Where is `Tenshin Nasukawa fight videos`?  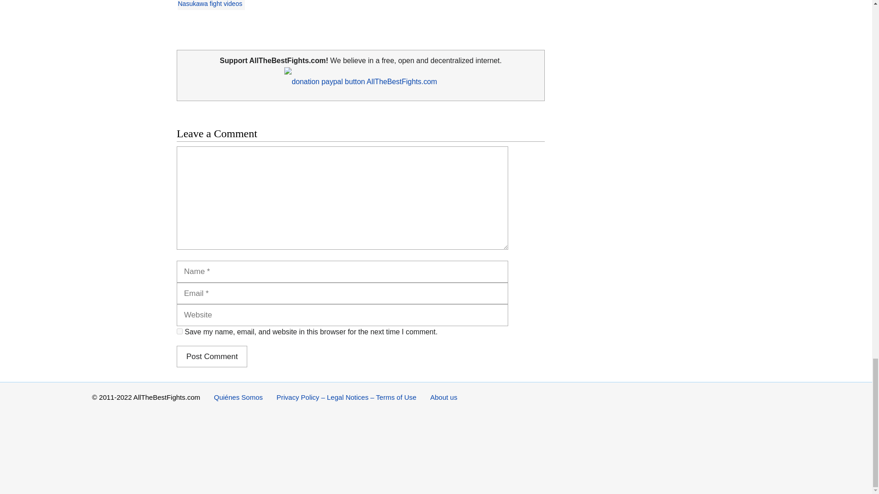 Tenshin Nasukawa fight videos is located at coordinates (354, 5).